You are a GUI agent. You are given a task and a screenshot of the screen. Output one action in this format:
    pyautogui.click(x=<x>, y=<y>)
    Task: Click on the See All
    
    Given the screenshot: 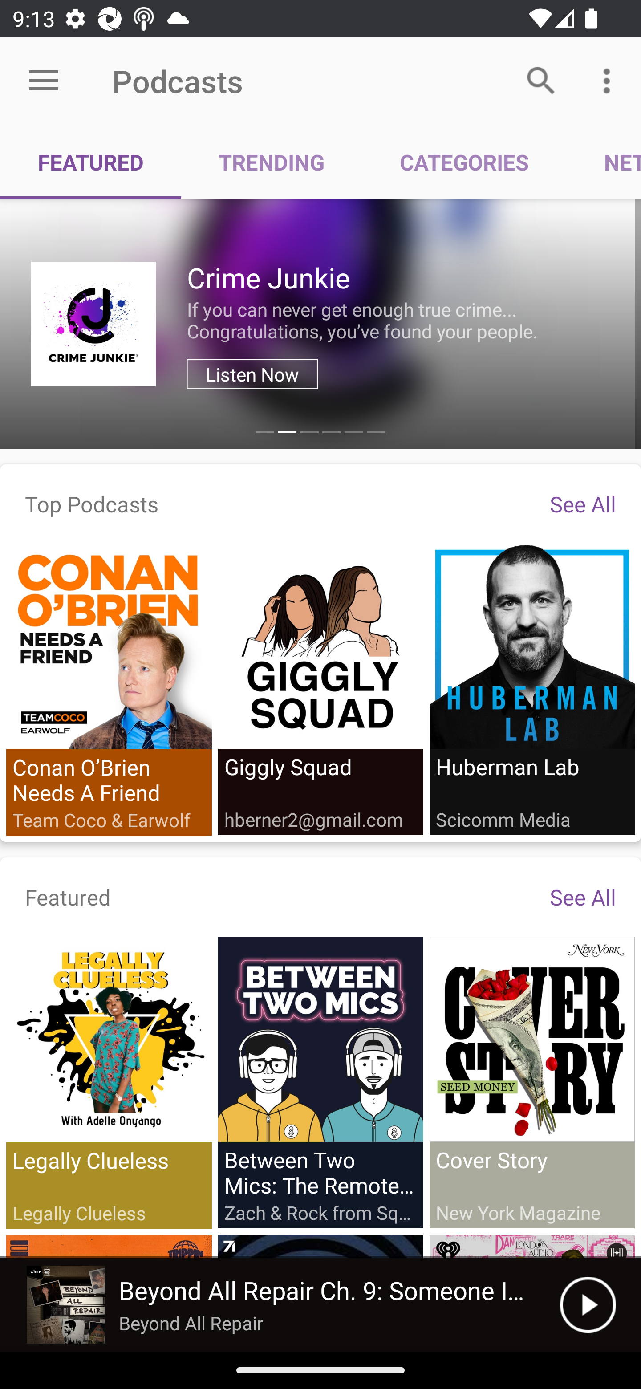 What is the action you would take?
    pyautogui.click(x=583, y=503)
    